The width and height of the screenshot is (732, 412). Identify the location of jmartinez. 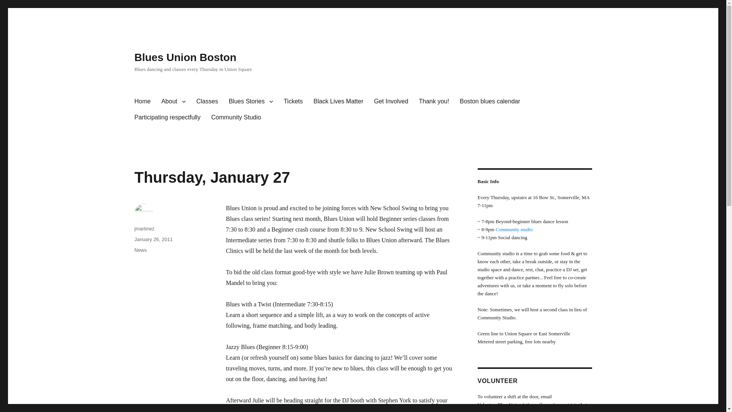
(144, 228).